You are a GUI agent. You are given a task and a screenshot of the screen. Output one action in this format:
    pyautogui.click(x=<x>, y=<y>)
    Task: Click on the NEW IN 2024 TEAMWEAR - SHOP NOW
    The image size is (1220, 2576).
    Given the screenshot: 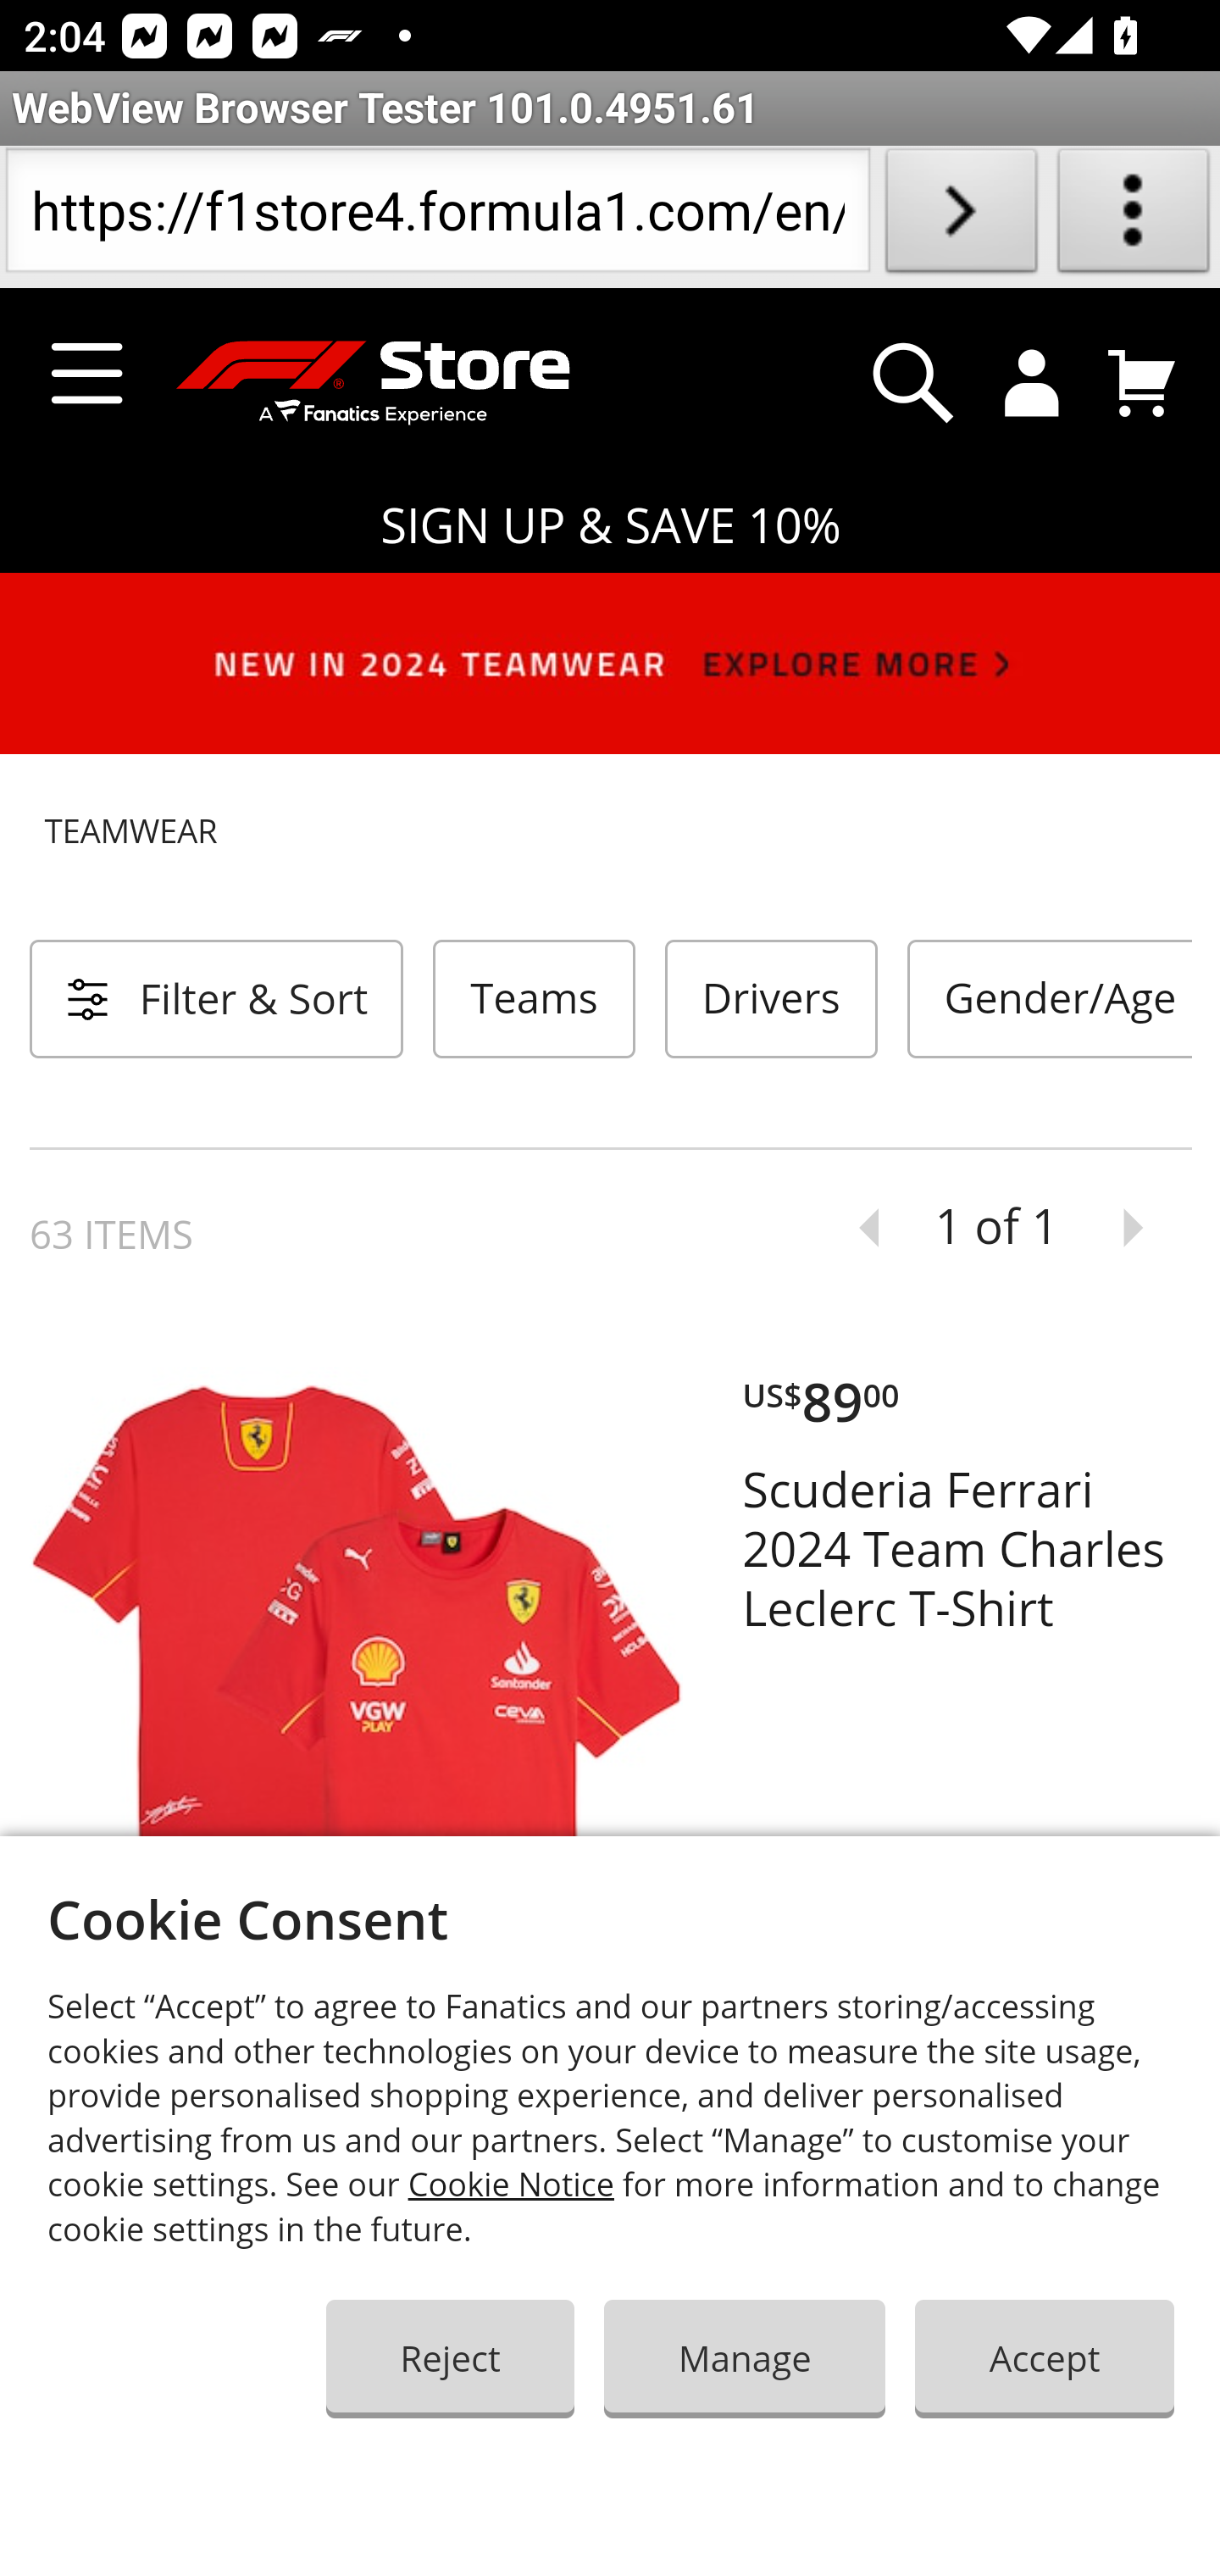 What is the action you would take?
    pyautogui.click(x=610, y=676)
    